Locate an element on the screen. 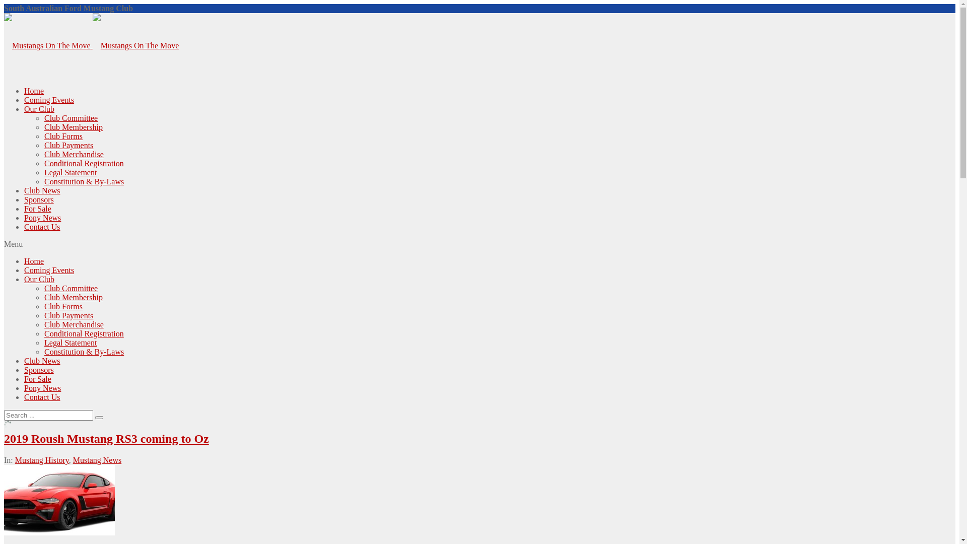 The height and width of the screenshot is (544, 967). Club Payments is located at coordinates (68, 145).